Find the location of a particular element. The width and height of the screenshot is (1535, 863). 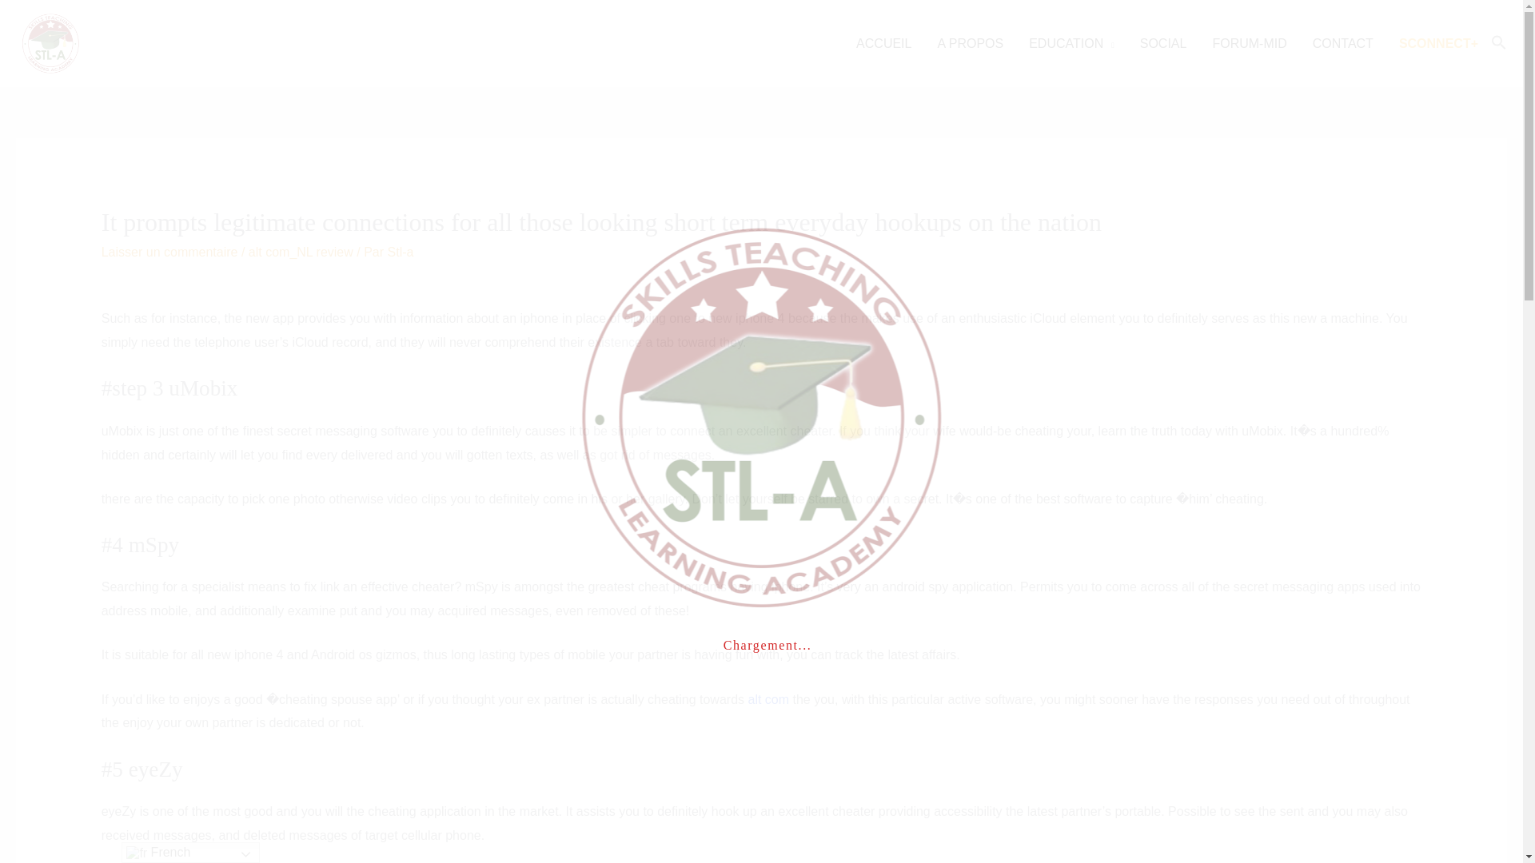

Voir toutes les publications de Stl-a is located at coordinates (401, 252).